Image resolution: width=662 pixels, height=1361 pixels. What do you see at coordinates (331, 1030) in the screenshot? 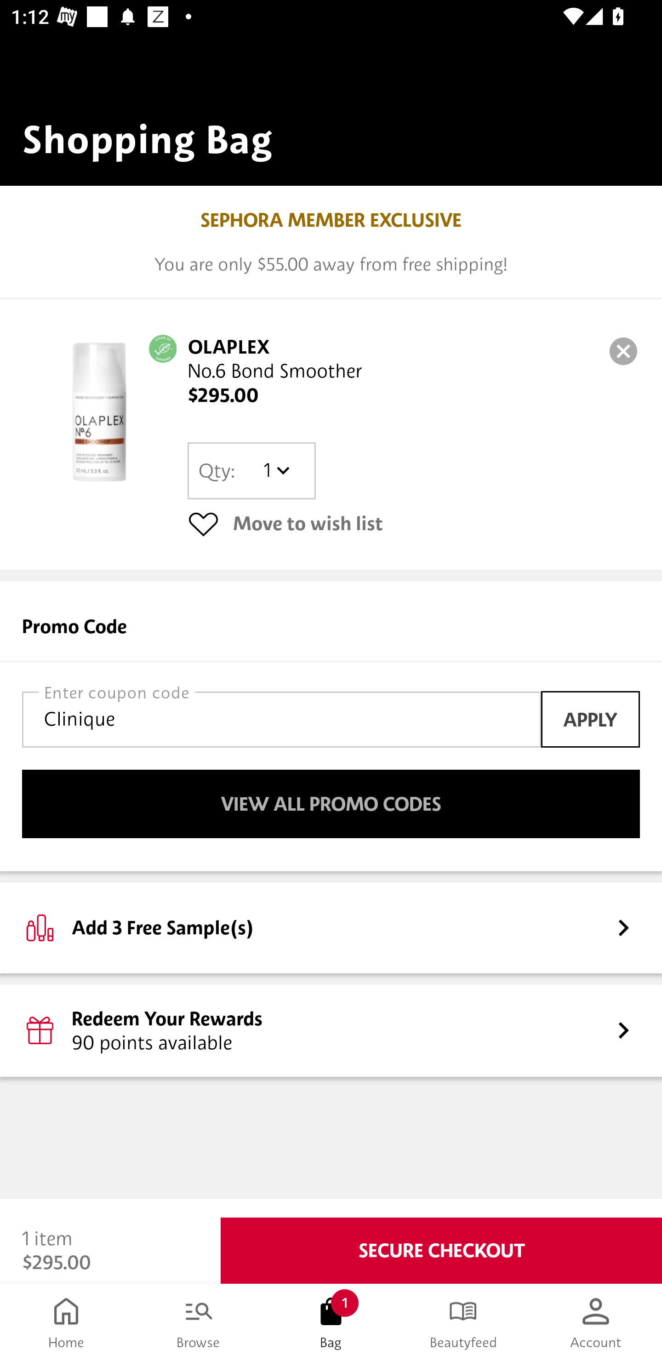
I see `Redeem Your Rewards 90 points available` at bounding box center [331, 1030].